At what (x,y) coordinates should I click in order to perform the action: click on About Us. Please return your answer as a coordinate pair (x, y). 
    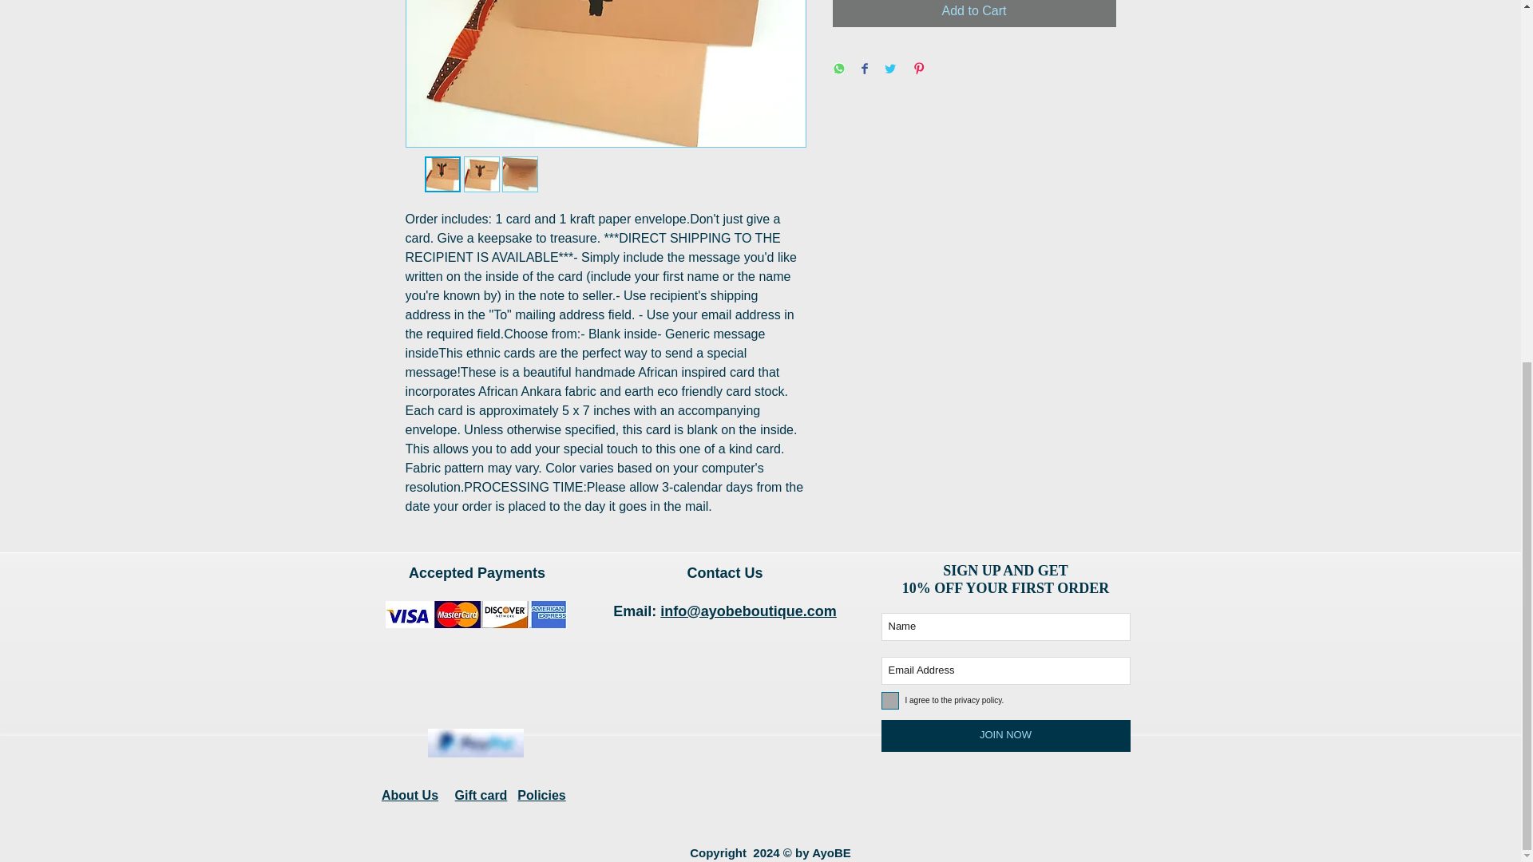
    Looking at the image, I should click on (410, 795).